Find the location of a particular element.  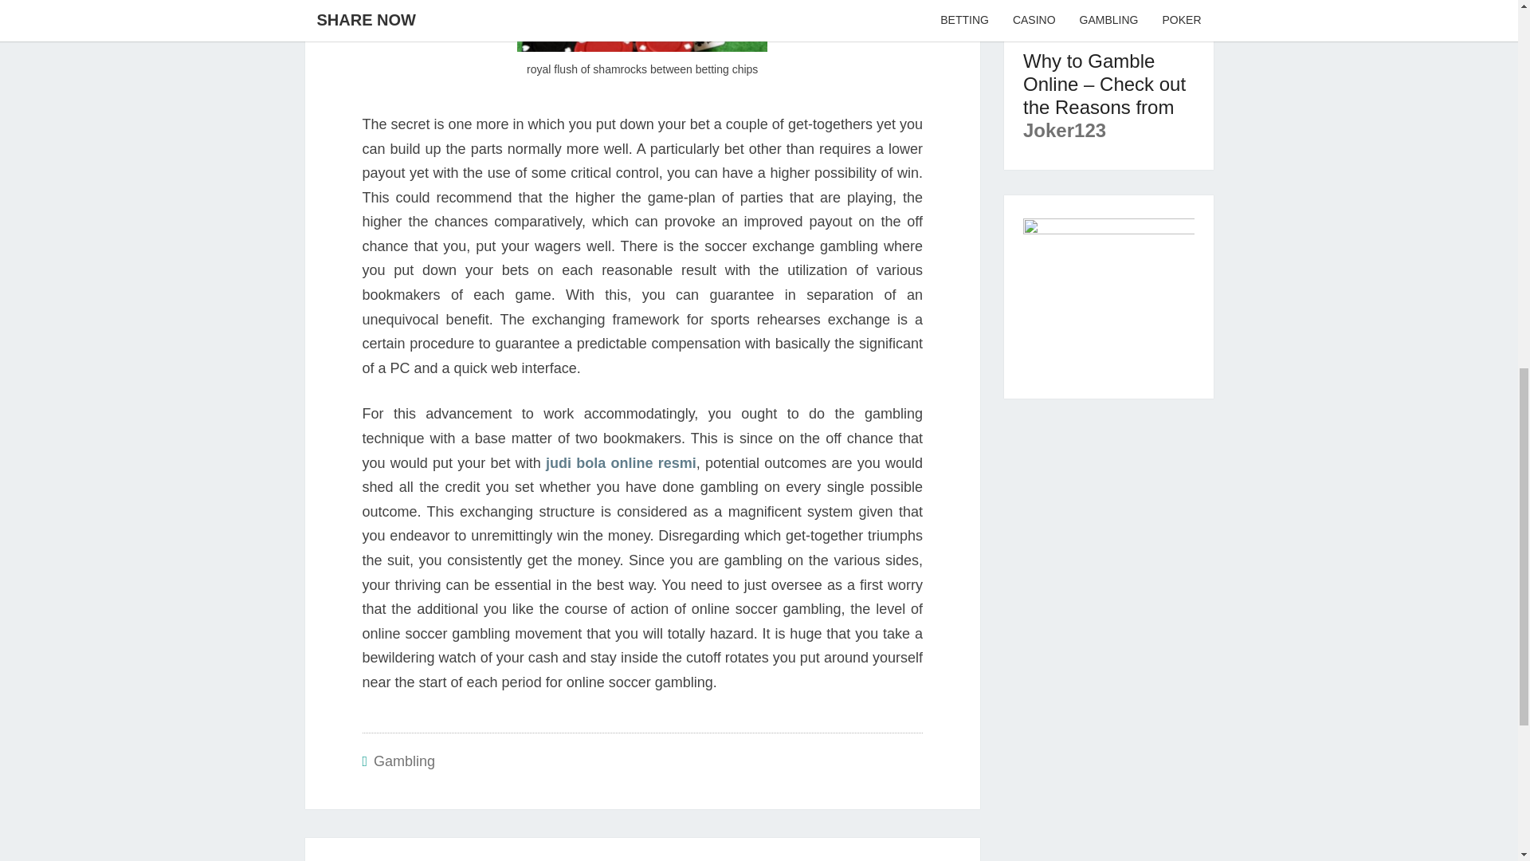

Gambling is located at coordinates (403, 761).